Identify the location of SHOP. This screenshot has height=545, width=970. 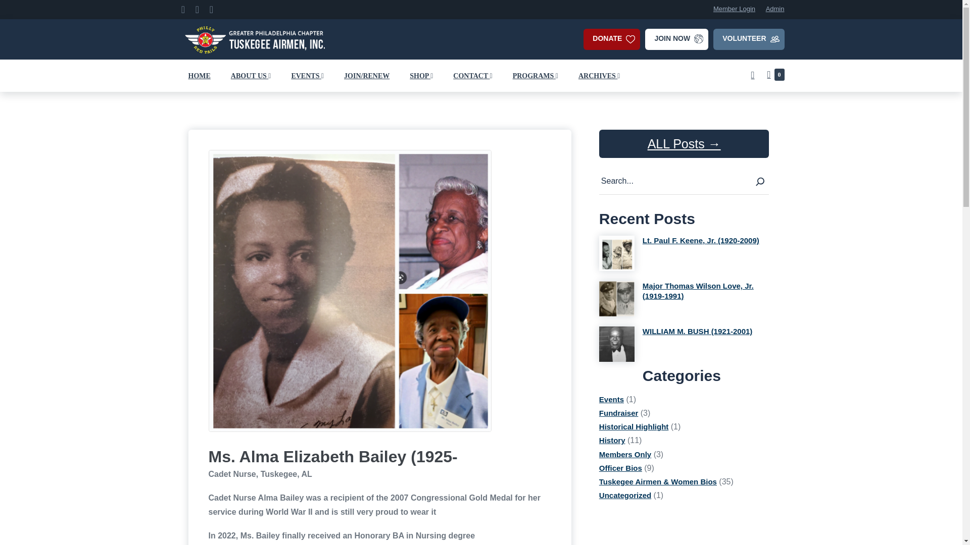
(421, 75).